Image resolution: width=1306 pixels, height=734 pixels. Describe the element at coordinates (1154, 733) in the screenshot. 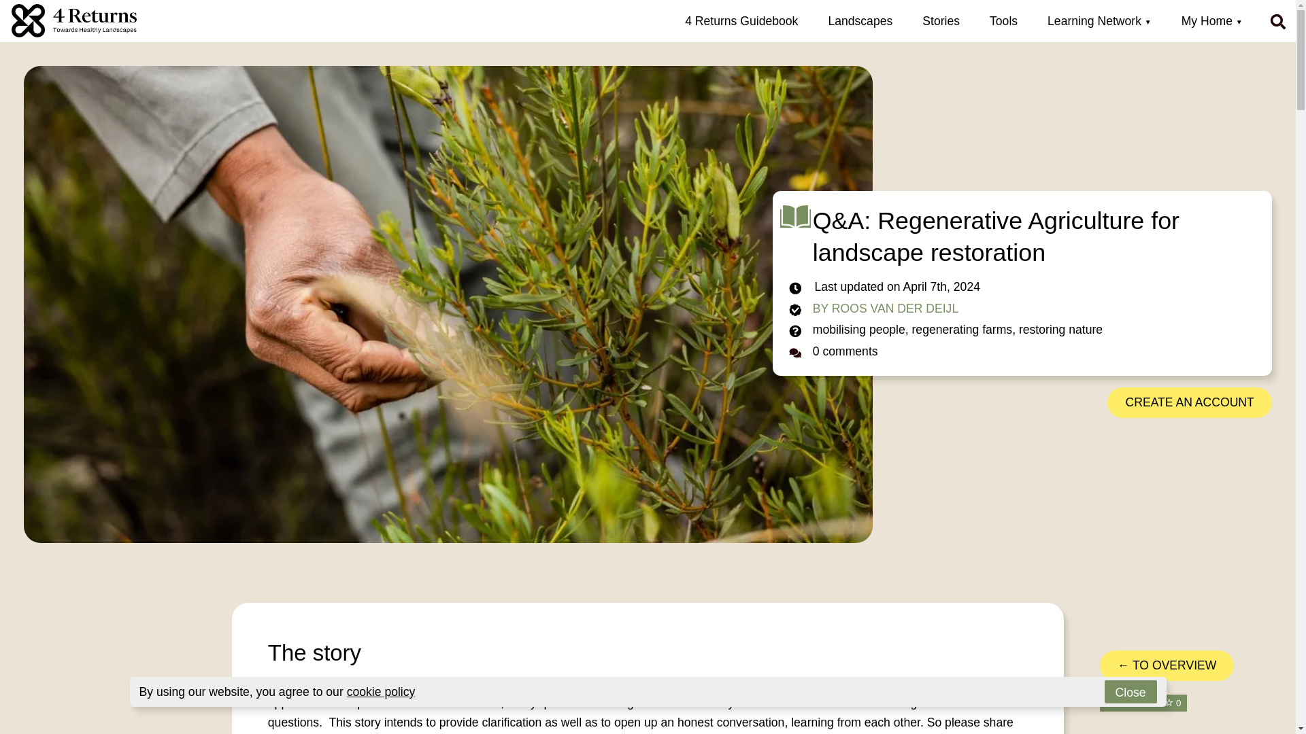

I see `Share on LinkedIn` at that location.